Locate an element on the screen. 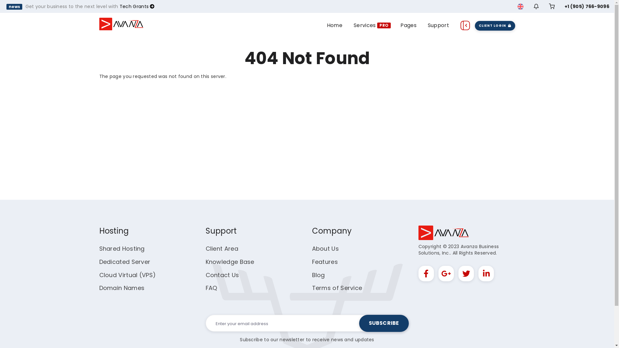 Image resolution: width=619 pixels, height=348 pixels. +1 (905) 766-9096 is located at coordinates (587, 6).